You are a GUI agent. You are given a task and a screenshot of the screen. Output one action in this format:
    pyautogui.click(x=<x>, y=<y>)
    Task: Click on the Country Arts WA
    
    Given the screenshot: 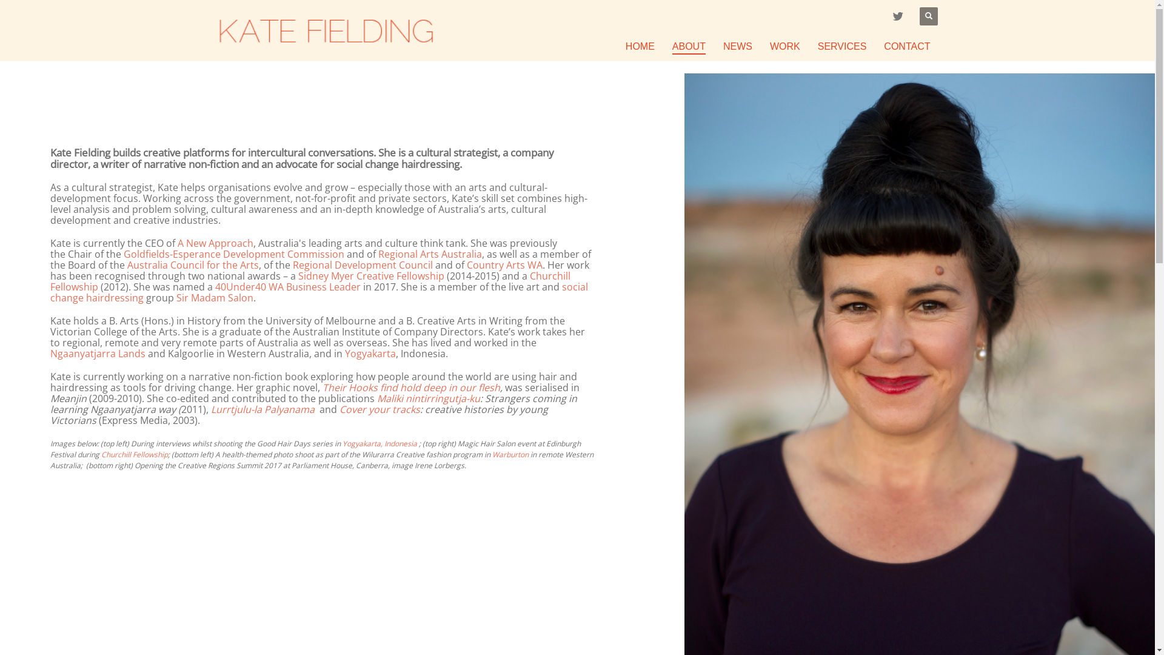 What is the action you would take?
    pyautogui.click(x=504, y=265)
    